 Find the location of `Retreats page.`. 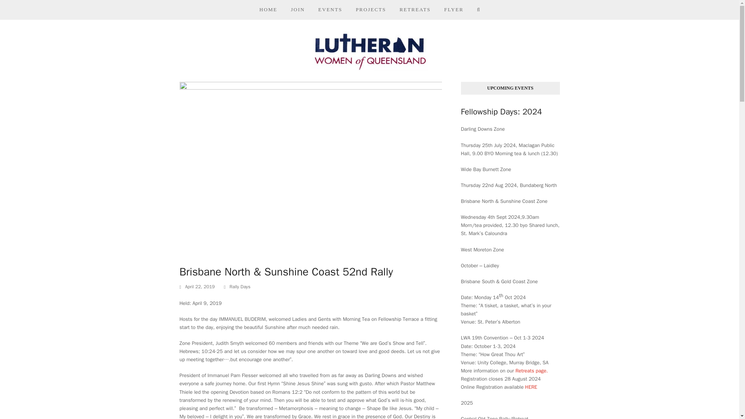

Retreats page. is located at coordinates (532, 371).